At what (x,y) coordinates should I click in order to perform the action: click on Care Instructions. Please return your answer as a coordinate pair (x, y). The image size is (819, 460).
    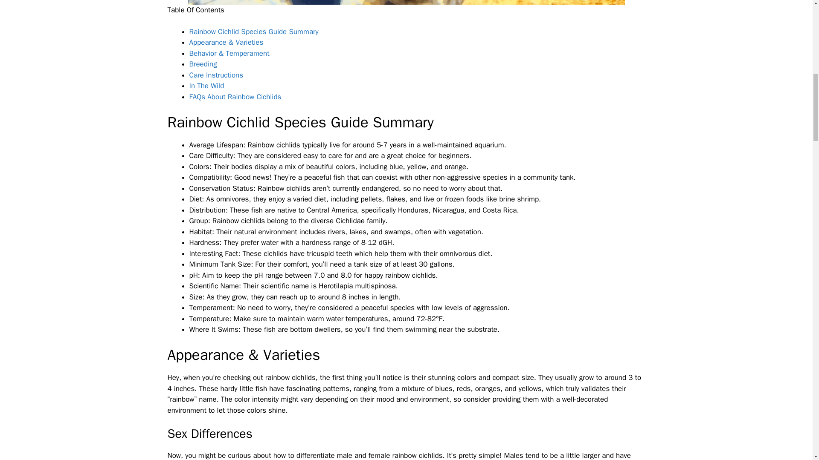
    Looking at the image, I should click on (216, 75).